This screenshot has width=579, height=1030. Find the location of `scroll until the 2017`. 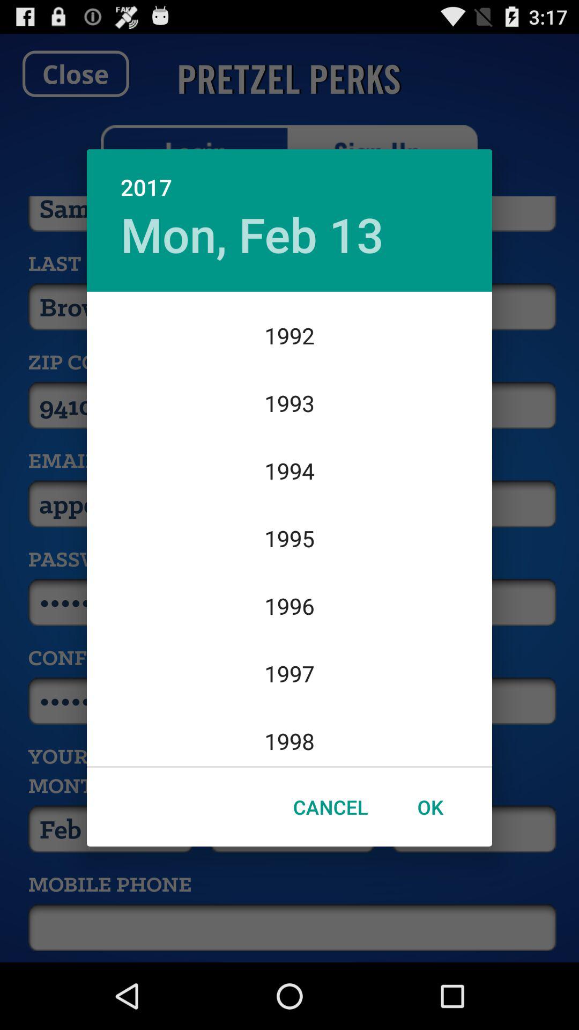

scroll until the 2017 is located at coordinates (289, 176).